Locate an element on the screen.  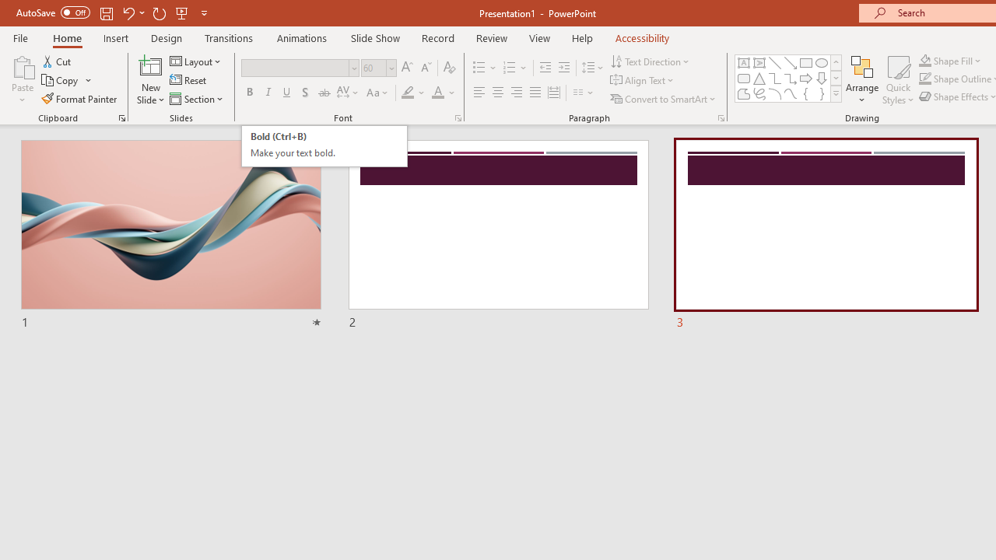
File Tab is located at coordinates (20, 37).